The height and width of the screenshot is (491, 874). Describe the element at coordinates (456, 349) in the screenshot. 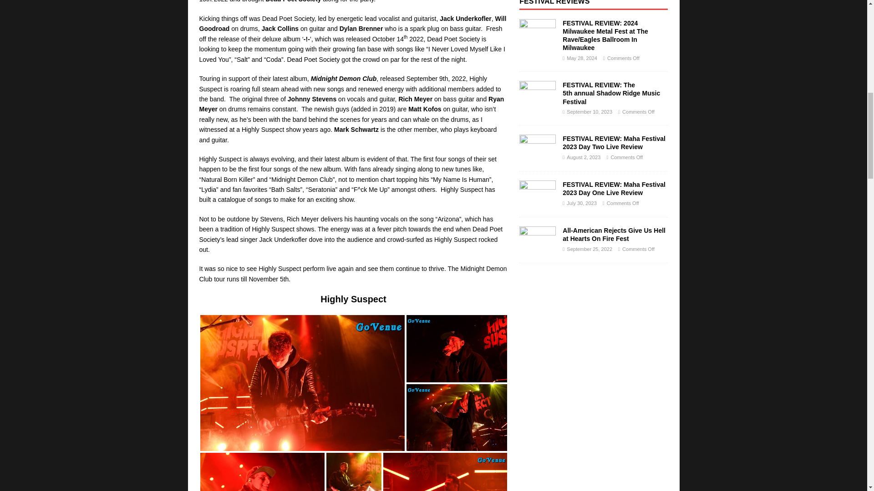

I see `Highly-Suspect-1-Fillmore-10-15-22` at that location.